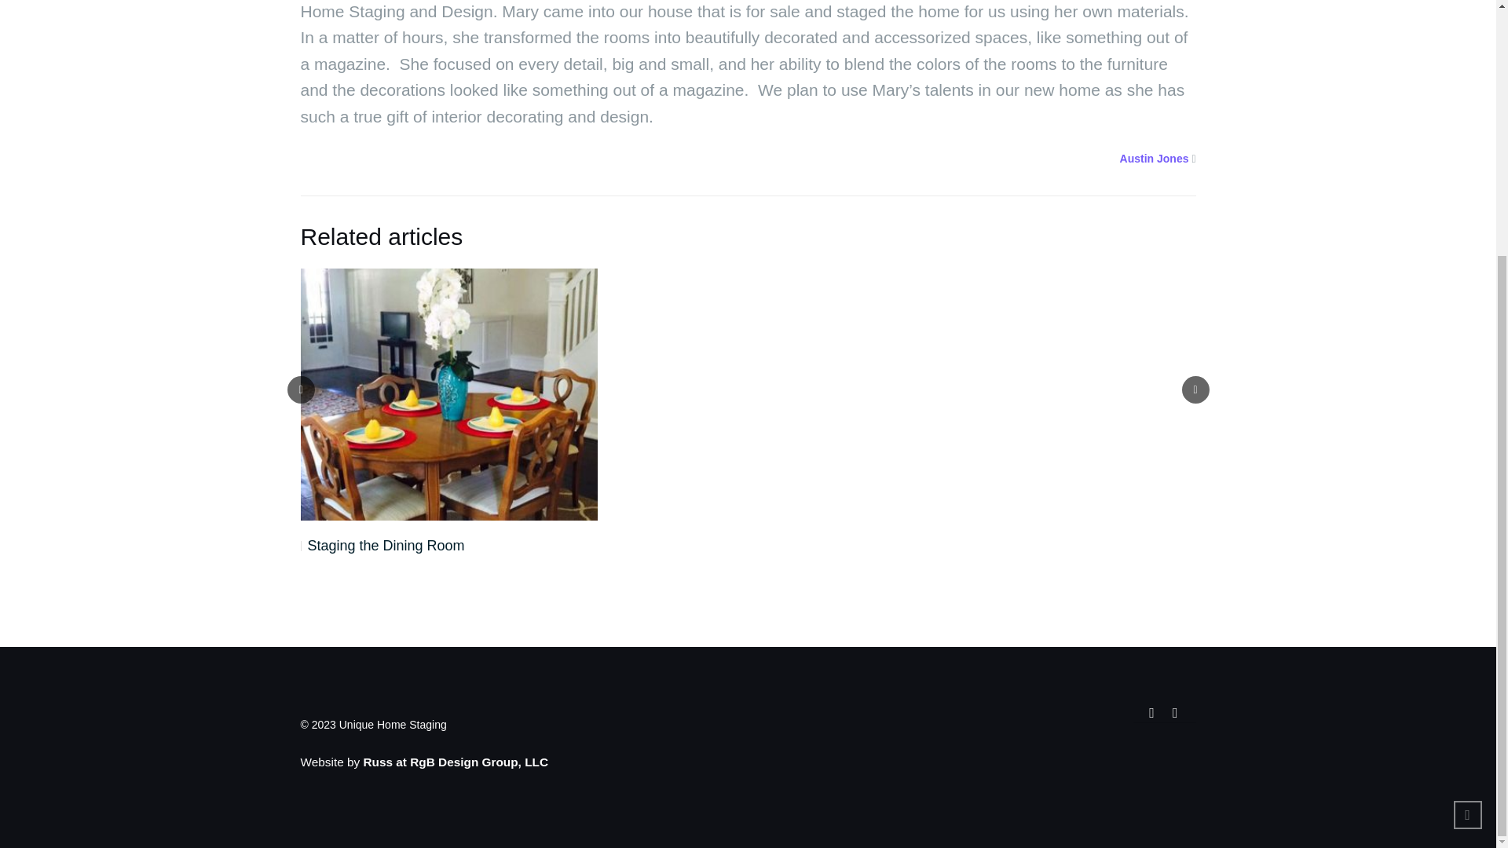 This screenshot has width=1508, height=848. Describe the element at coordinates (456, 762) in the screenshot. I see `Russ at RgB Design Group, LLC` at that location.